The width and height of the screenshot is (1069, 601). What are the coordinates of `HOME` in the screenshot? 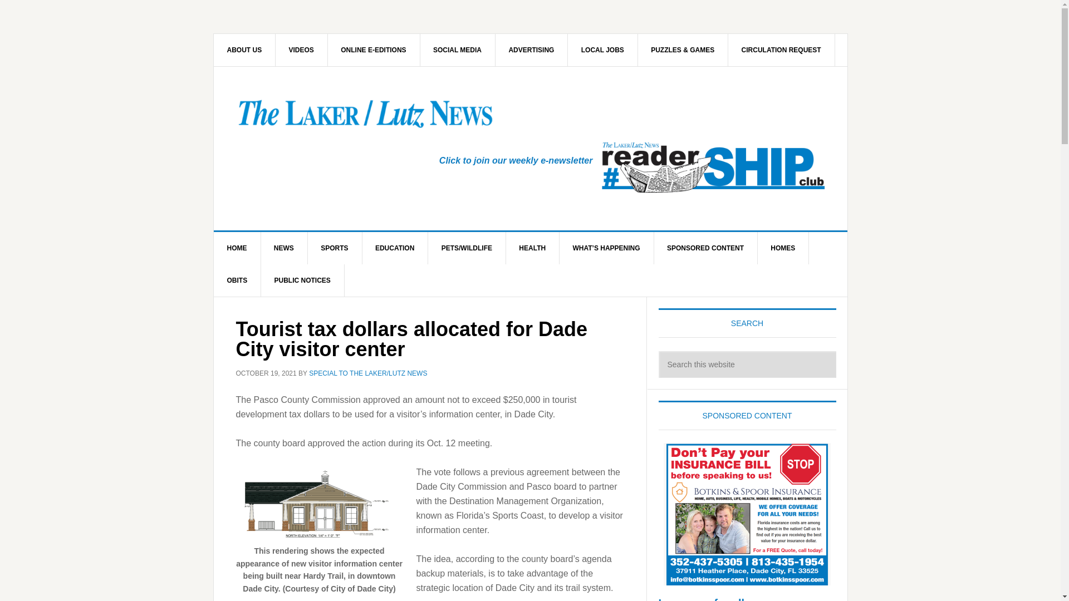 It's located at (237, 248).